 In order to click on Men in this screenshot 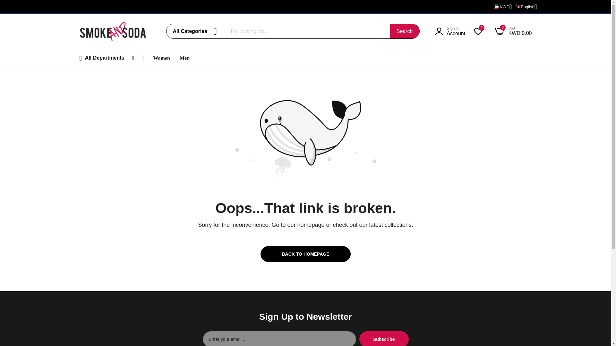, I will do `click(185, 58)`.